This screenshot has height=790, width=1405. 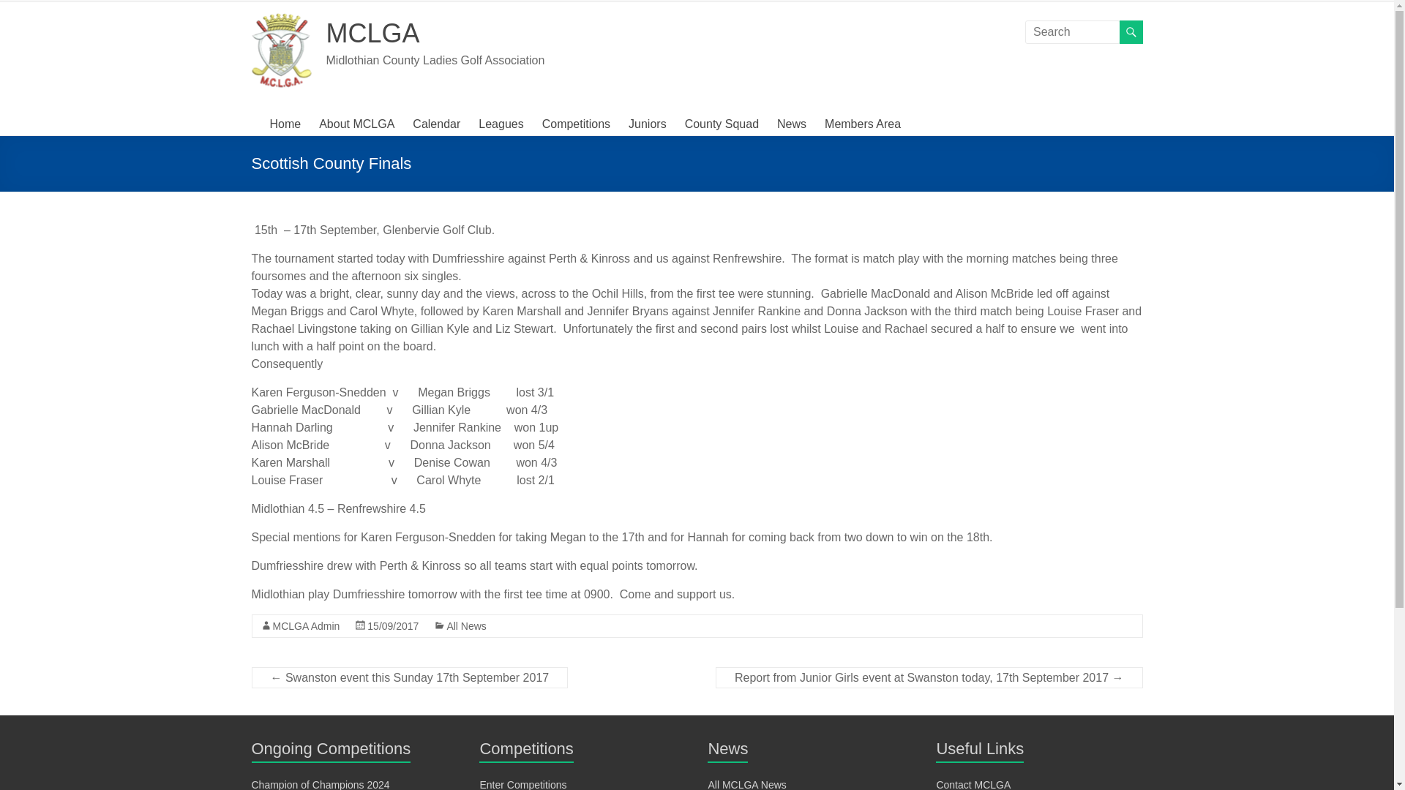 What do you see at coordinates (722, 124) in the screenshot?
I see `County Squad` at bounding box center [722, 124].